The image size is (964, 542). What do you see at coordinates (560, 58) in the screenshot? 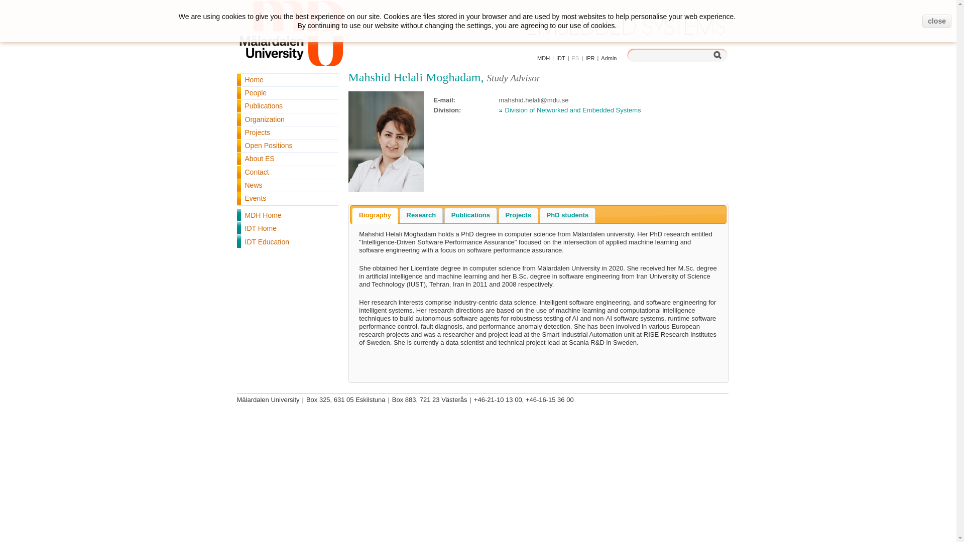
I see `IDT` at bounding box center [560, 58].